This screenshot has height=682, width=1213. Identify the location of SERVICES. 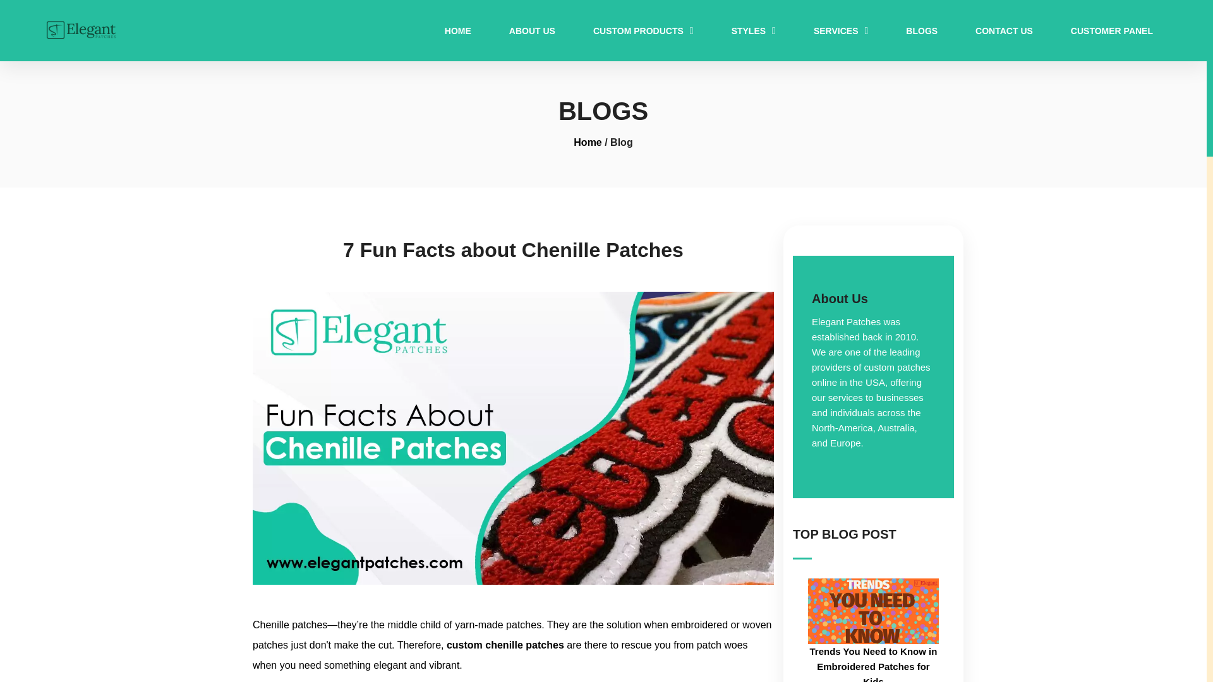
(841, 31).